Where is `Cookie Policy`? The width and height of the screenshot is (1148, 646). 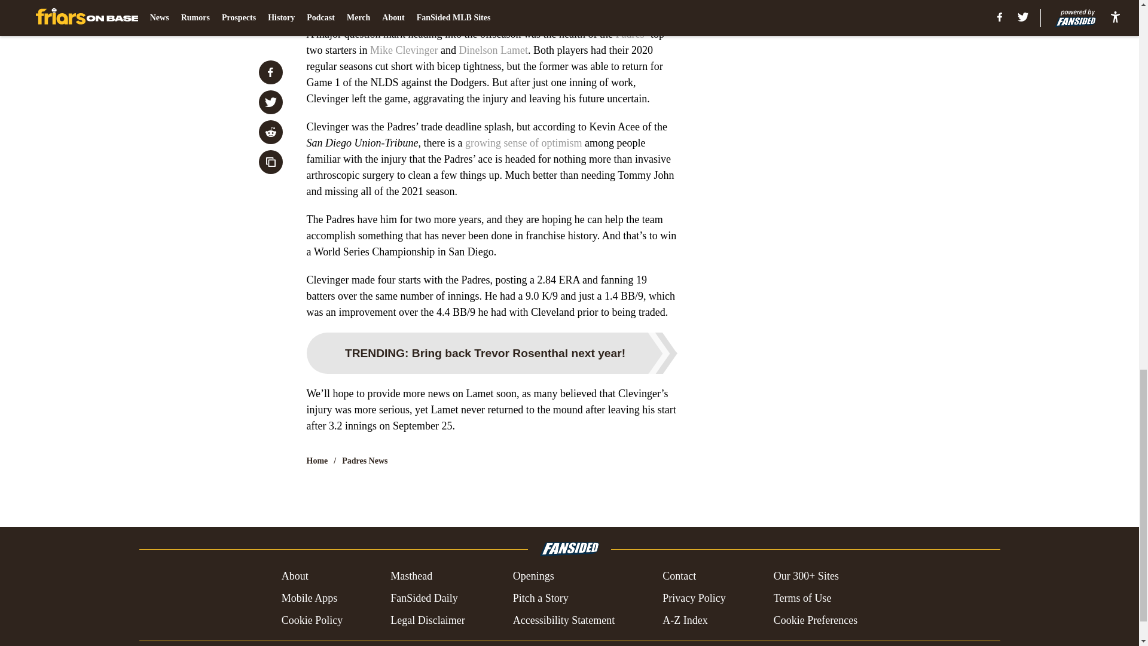
Cookie Policy is located at coordinates (312, 620).